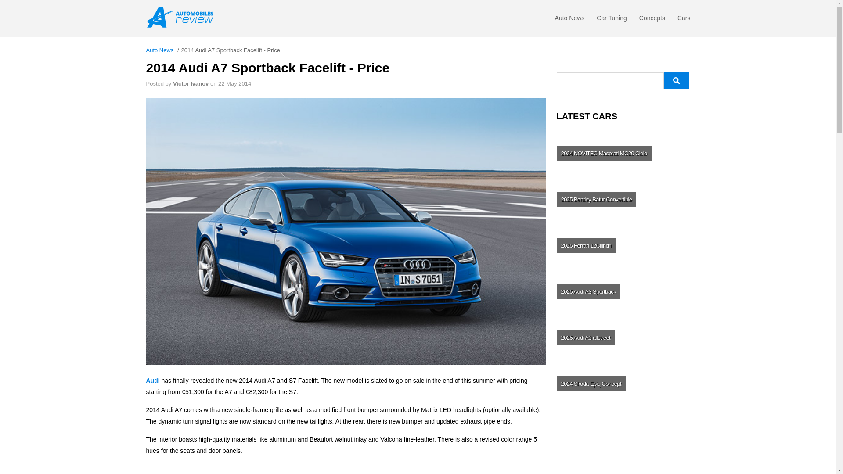 This screenshot has height=474, width=843. Describe the element at coordinates (611, 20) in the screenshot. I see `Car Tuning` at that location.